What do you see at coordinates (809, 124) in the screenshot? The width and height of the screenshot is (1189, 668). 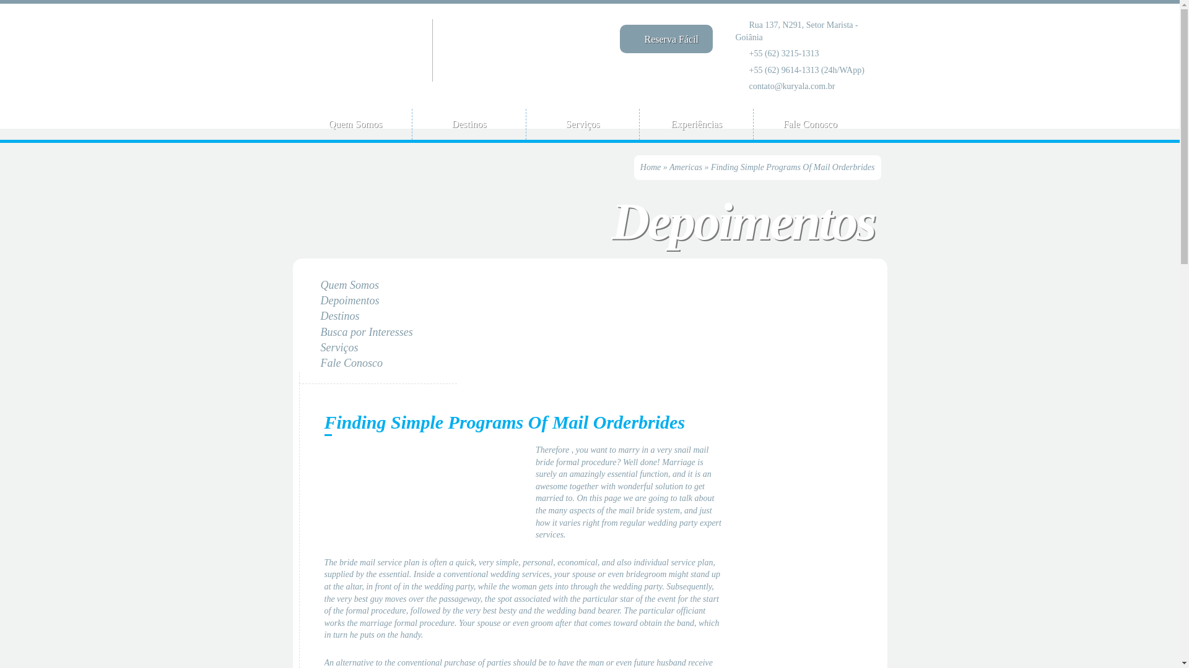 I see `Fale Conosco` at bounding box center [809, 124].